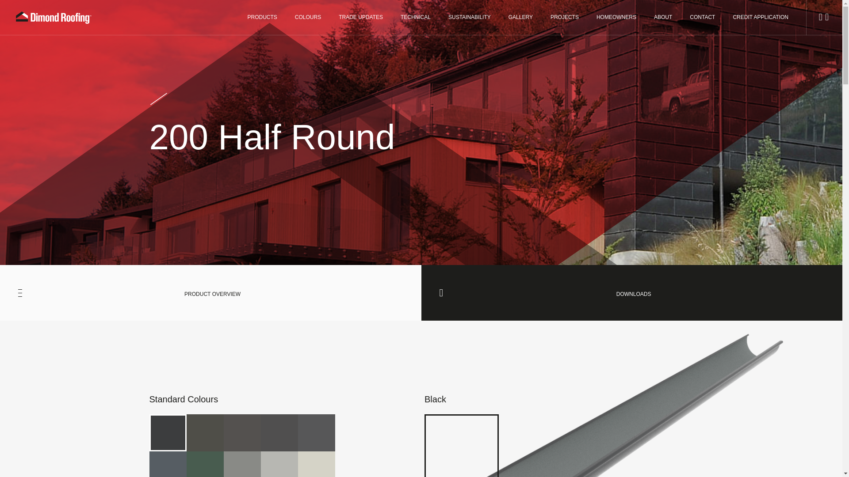 The height and width of the screenshot is (477, 849). What do you see at coordinates (317, 433) in the screenshot?
I see `Grey Friars` at bounding box center [317, 433].